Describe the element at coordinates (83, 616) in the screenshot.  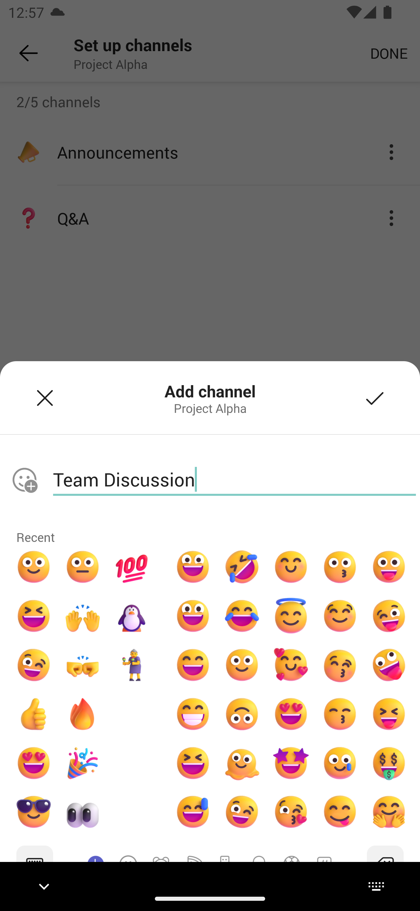
I see `Hands celebrating emoji` at that location.